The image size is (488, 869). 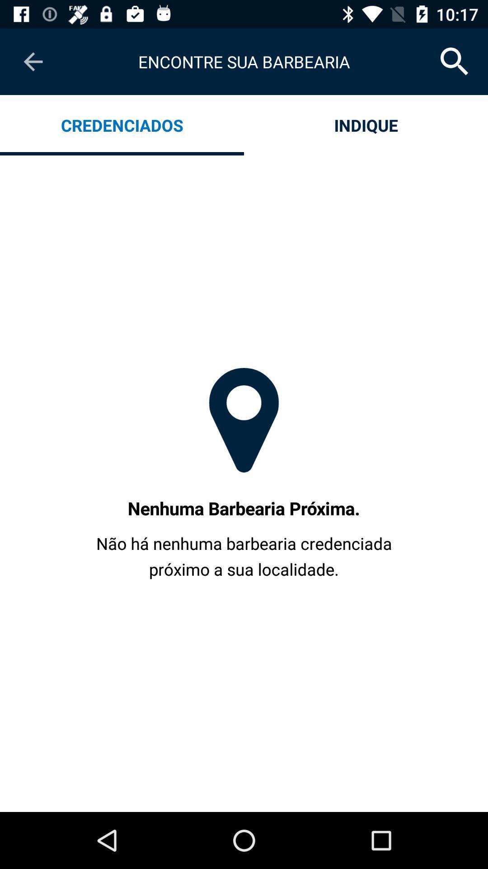 I want to click on turn off icon to the left of the encontre sua barbearia icon, so click(x=33, y=62).